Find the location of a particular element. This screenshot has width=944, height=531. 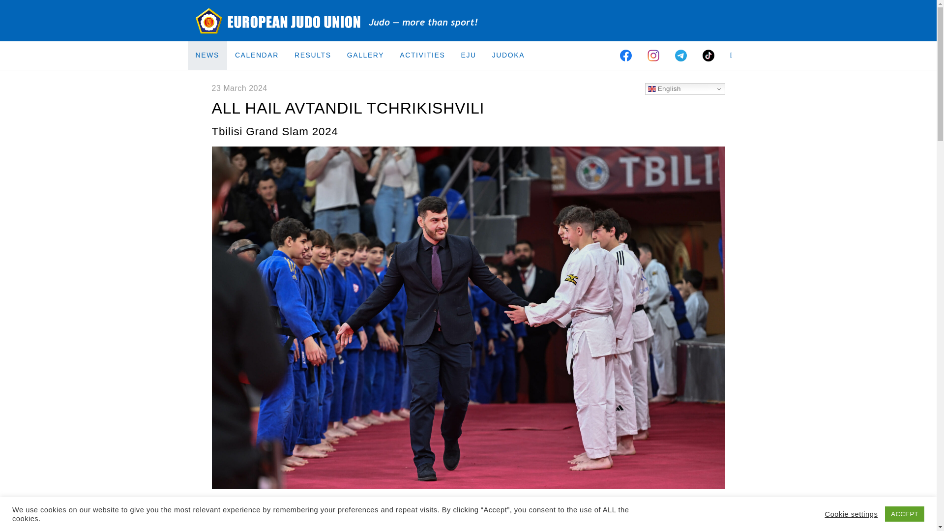

EJU is located at coordinates (468, 55).